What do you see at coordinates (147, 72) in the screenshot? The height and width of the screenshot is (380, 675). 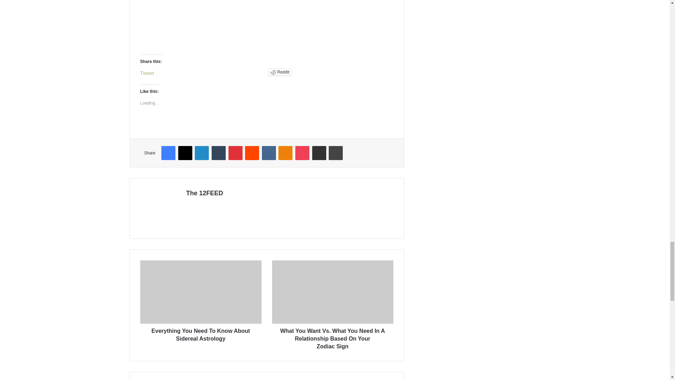 I see `Tweet` at bounding box center [147, 72].